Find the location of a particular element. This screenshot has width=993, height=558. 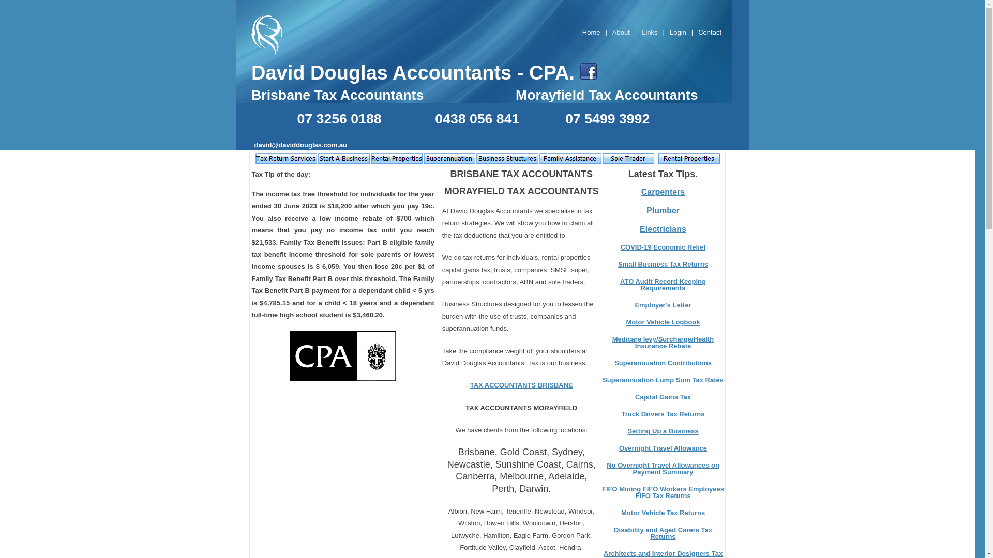

Truck Drivers Tax Returns is located at coordinates (663, 414).